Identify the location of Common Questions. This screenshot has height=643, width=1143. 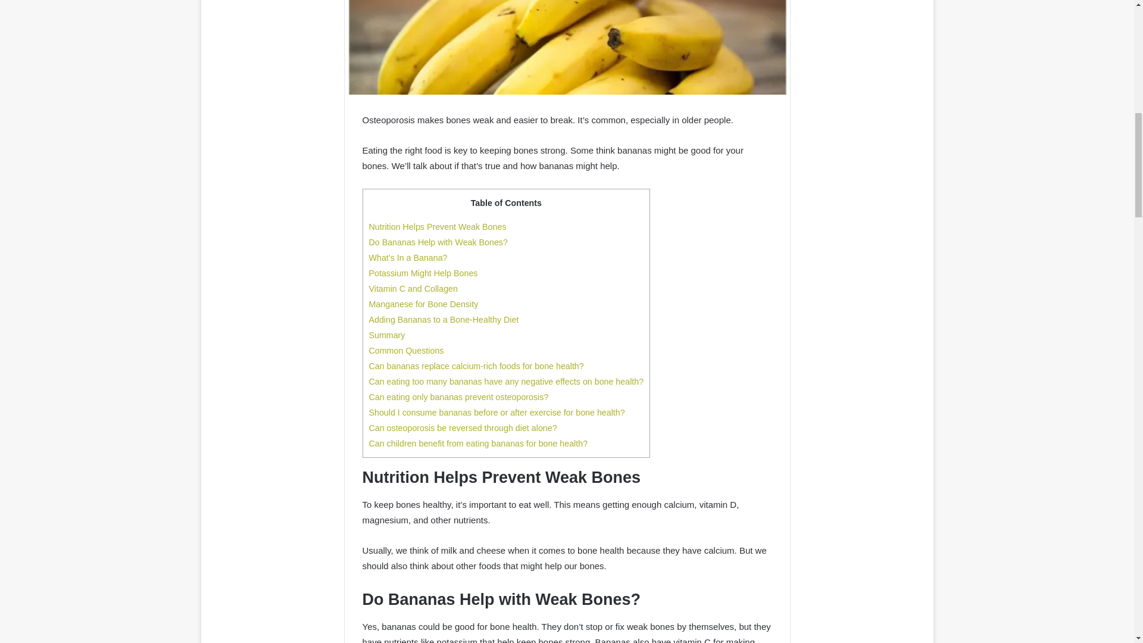
(407, 351).